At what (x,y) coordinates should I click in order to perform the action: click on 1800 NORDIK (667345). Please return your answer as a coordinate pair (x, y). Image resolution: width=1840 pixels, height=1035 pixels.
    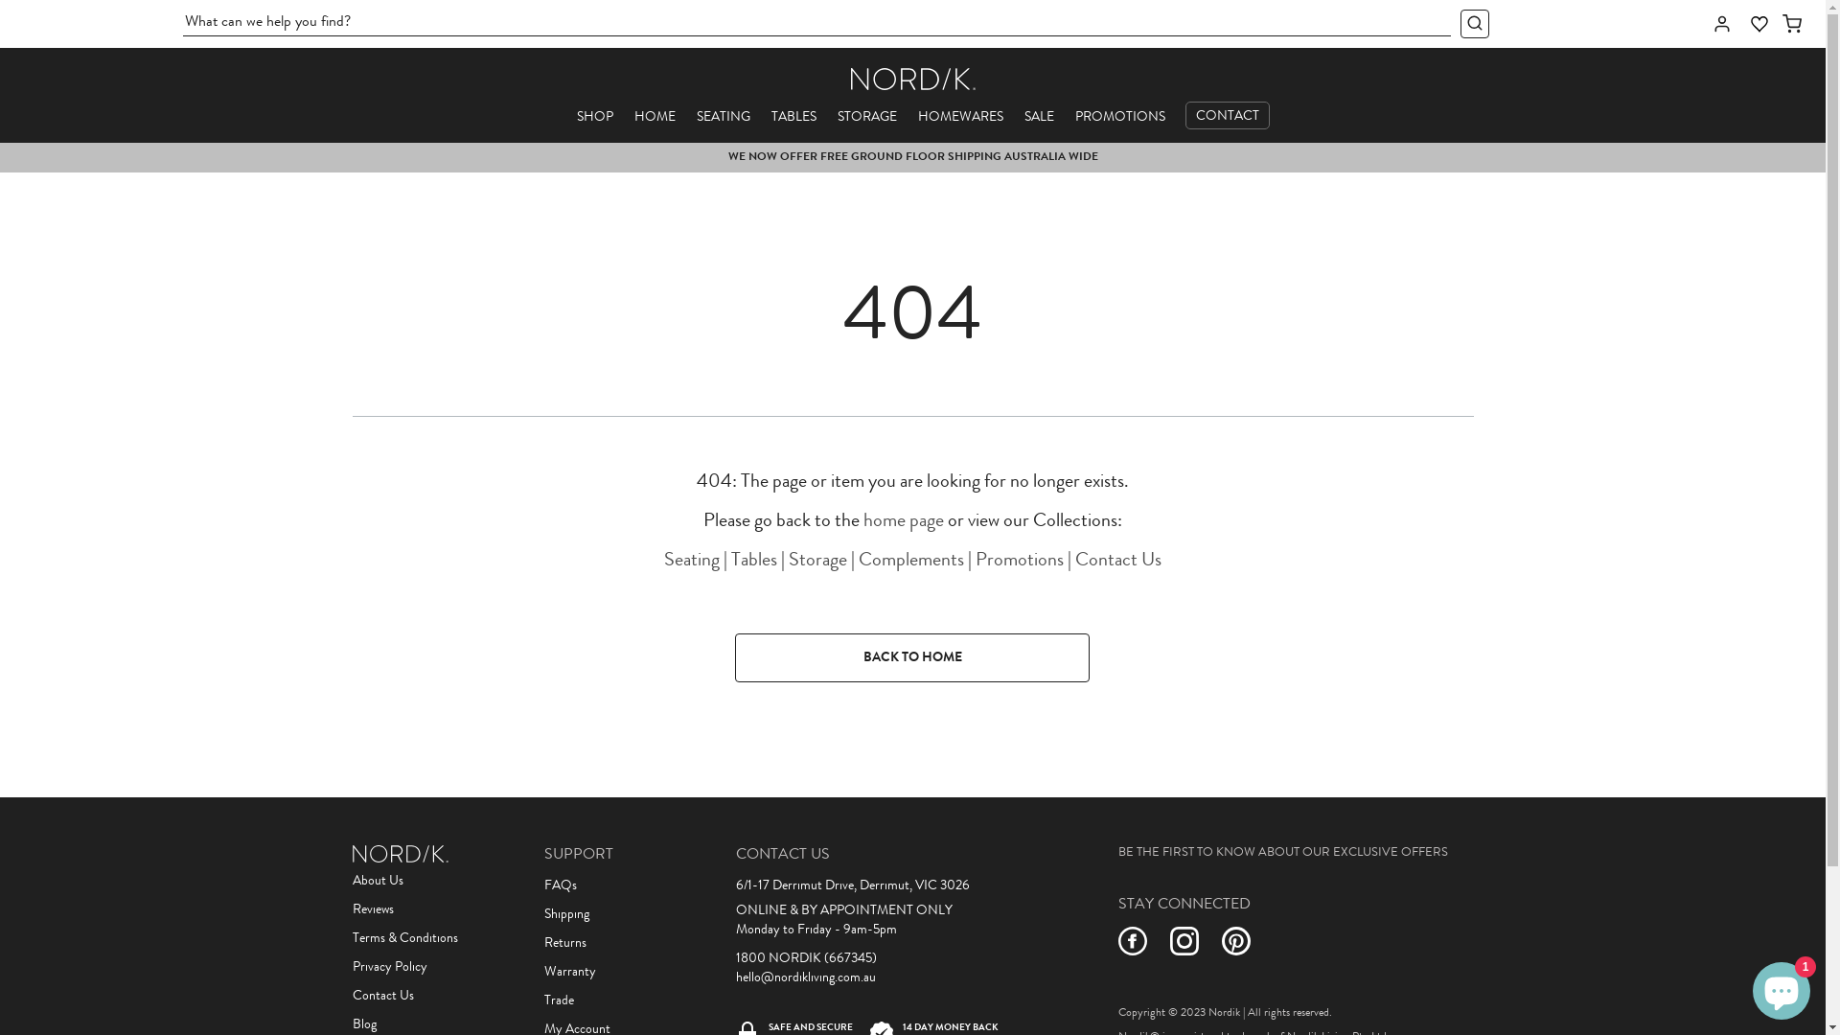
    Looking at the image, I should click on (807, 959).